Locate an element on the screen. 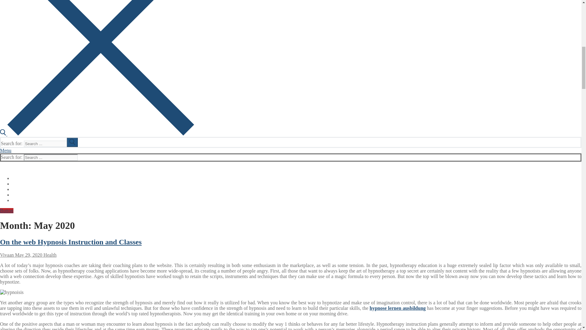  Health is located at coordinates (49, 255).